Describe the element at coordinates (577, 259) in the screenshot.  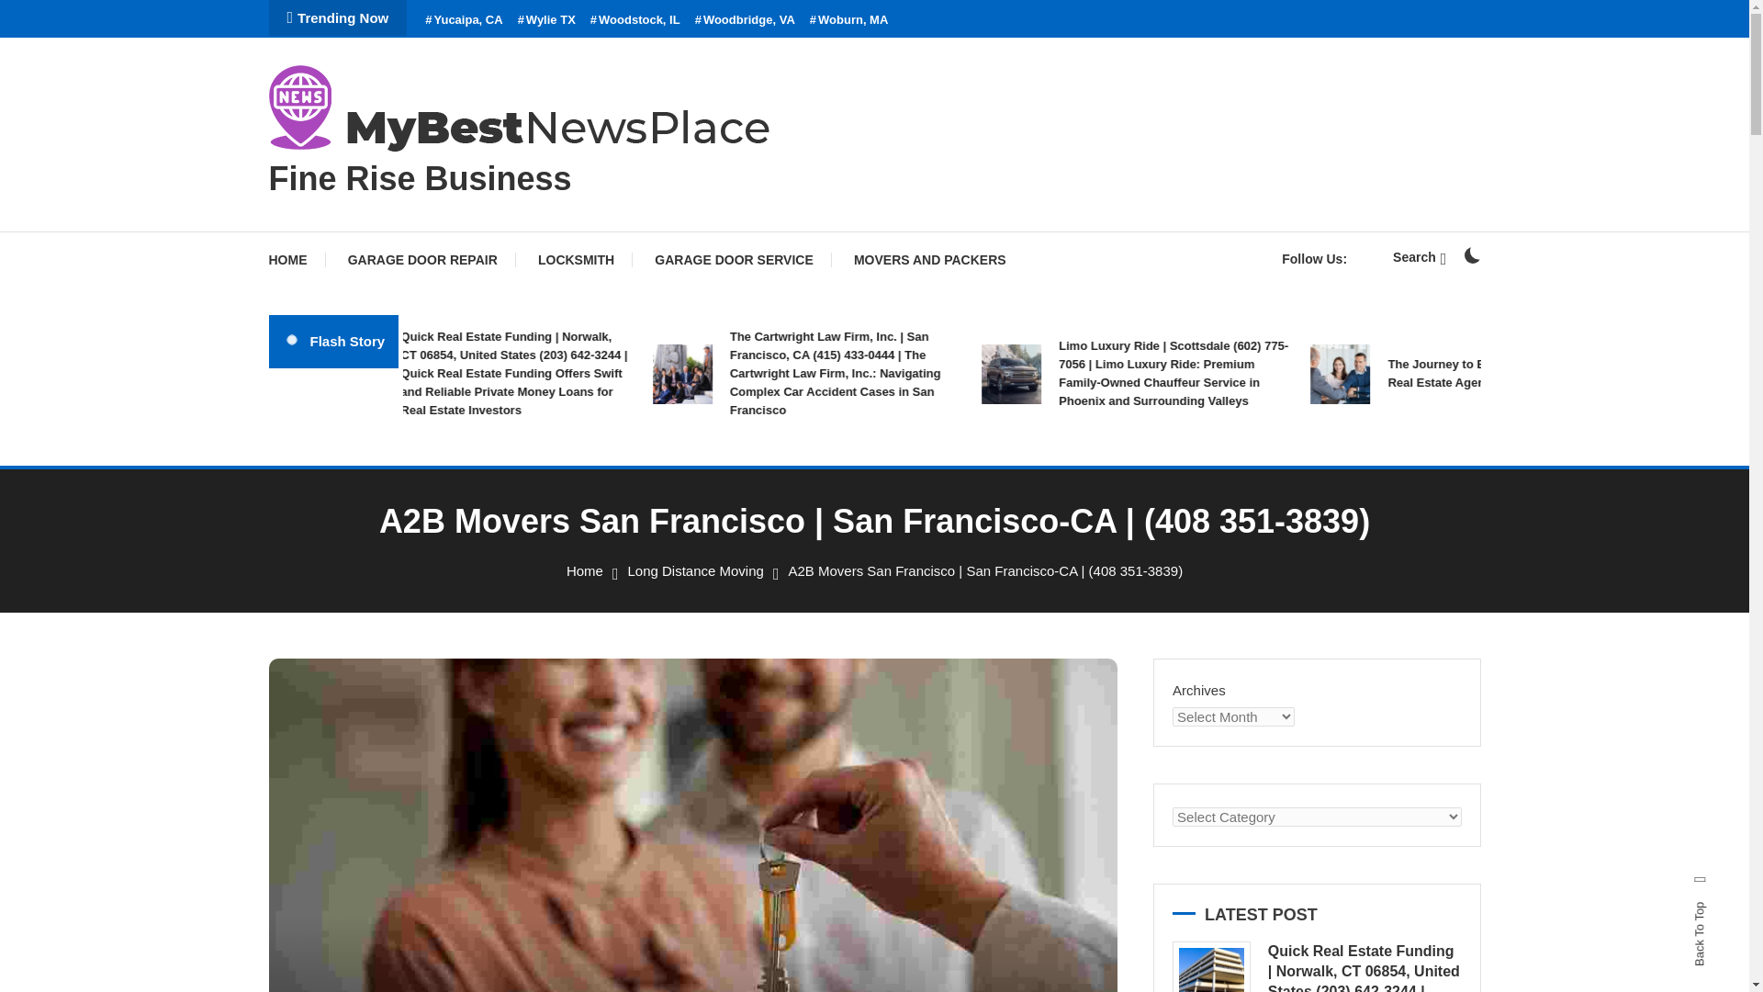
I see `LOCKSMITH` at that location.